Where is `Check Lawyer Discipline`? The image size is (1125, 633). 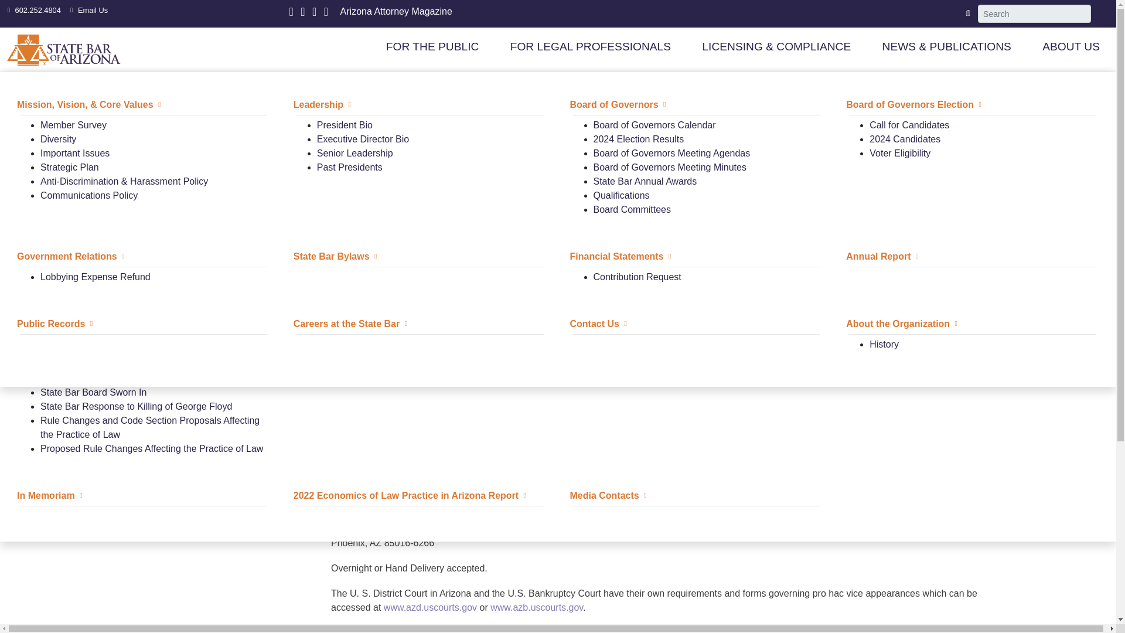 Check Lawyer Discipline is located at coordinates (368, 125).